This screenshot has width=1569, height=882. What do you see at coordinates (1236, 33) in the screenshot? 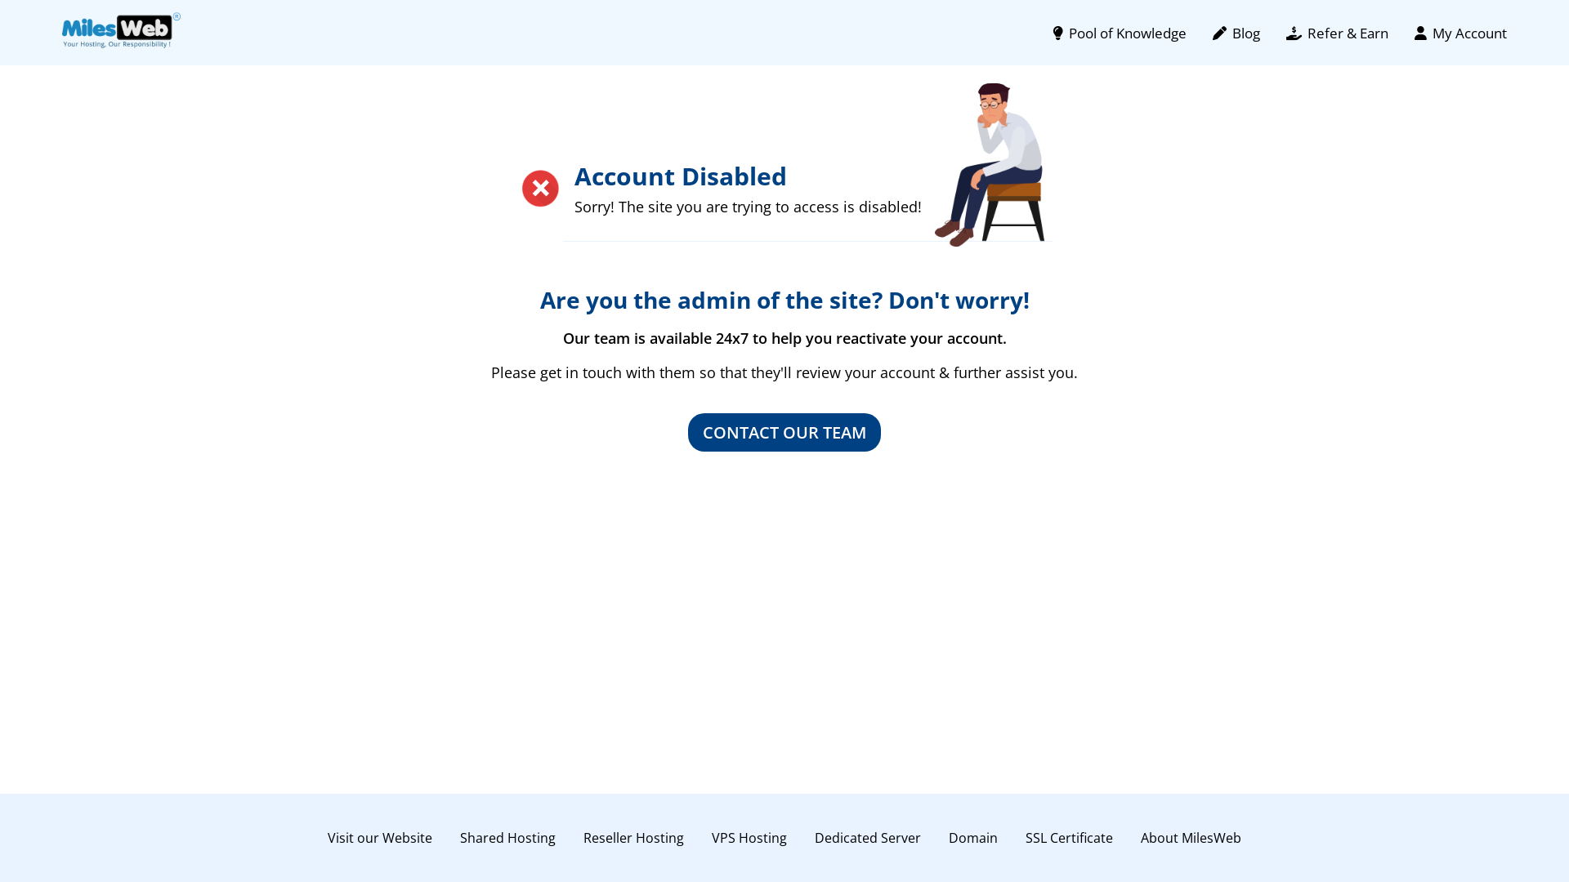
I see `Blog` at bounding box center [1236, 33].